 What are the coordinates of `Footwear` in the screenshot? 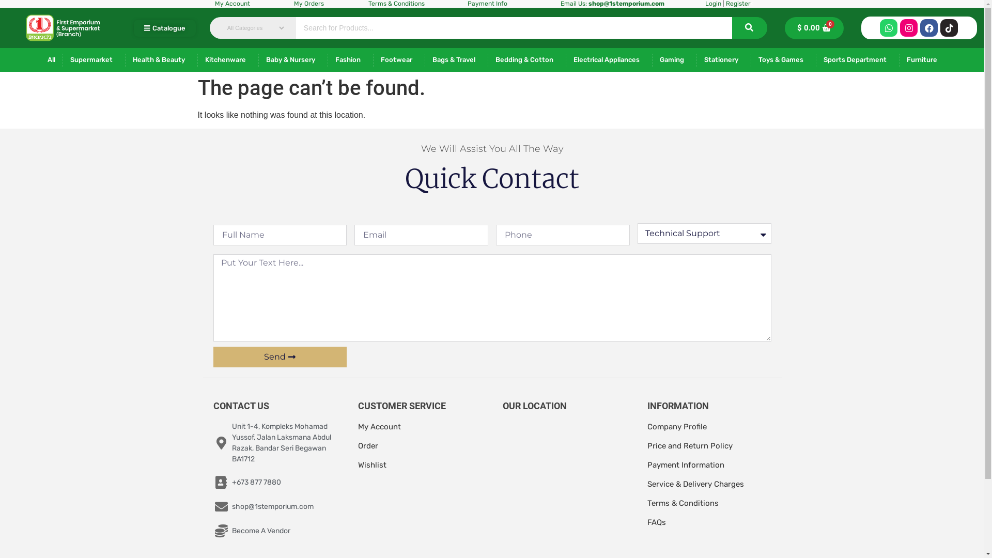 It's located at (399, 60).